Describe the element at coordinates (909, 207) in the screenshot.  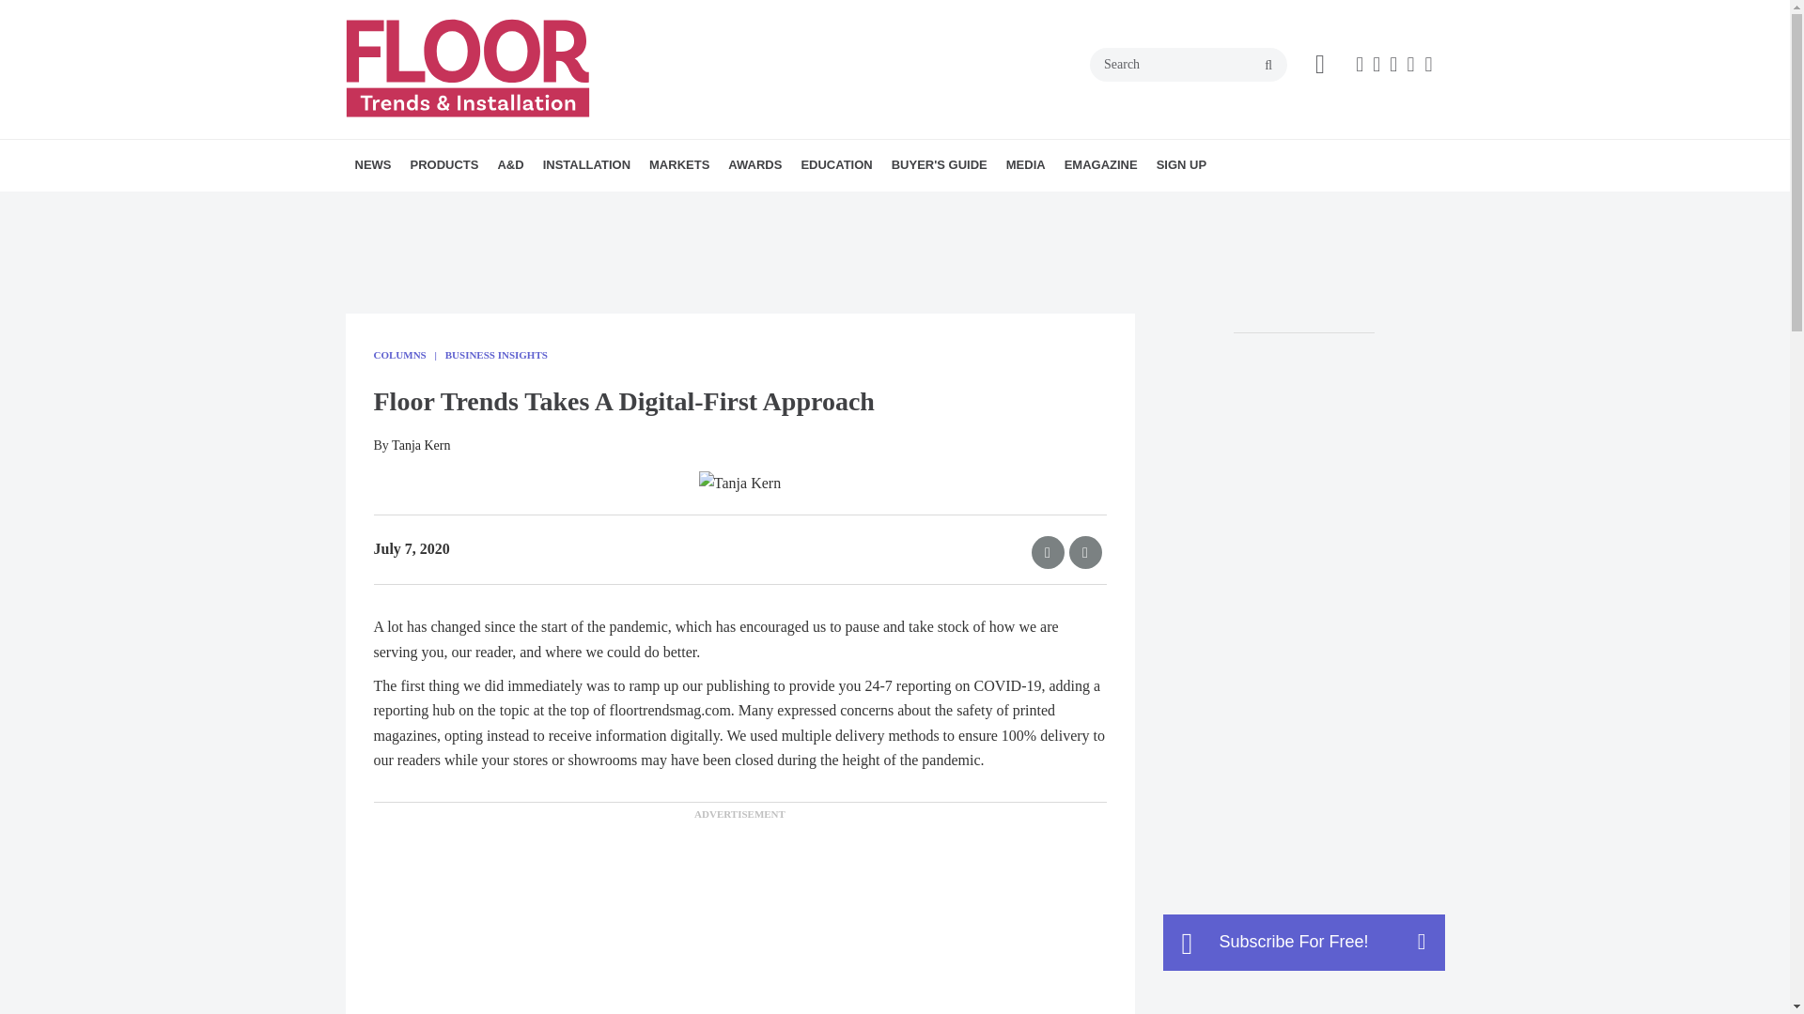
I see `CONTINUING EDUCATION` at that location.